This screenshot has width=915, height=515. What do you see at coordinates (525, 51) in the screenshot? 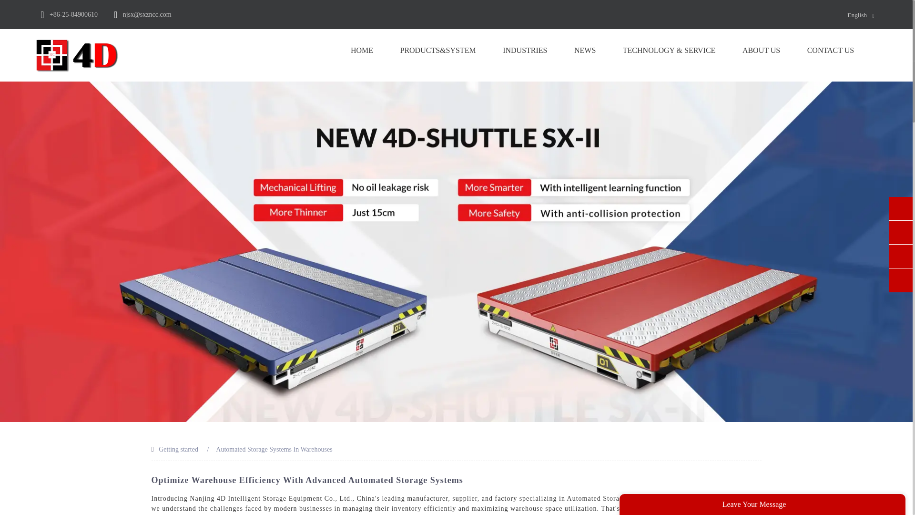
I see `INDUSTRIES` at bounding box center [525, 51].